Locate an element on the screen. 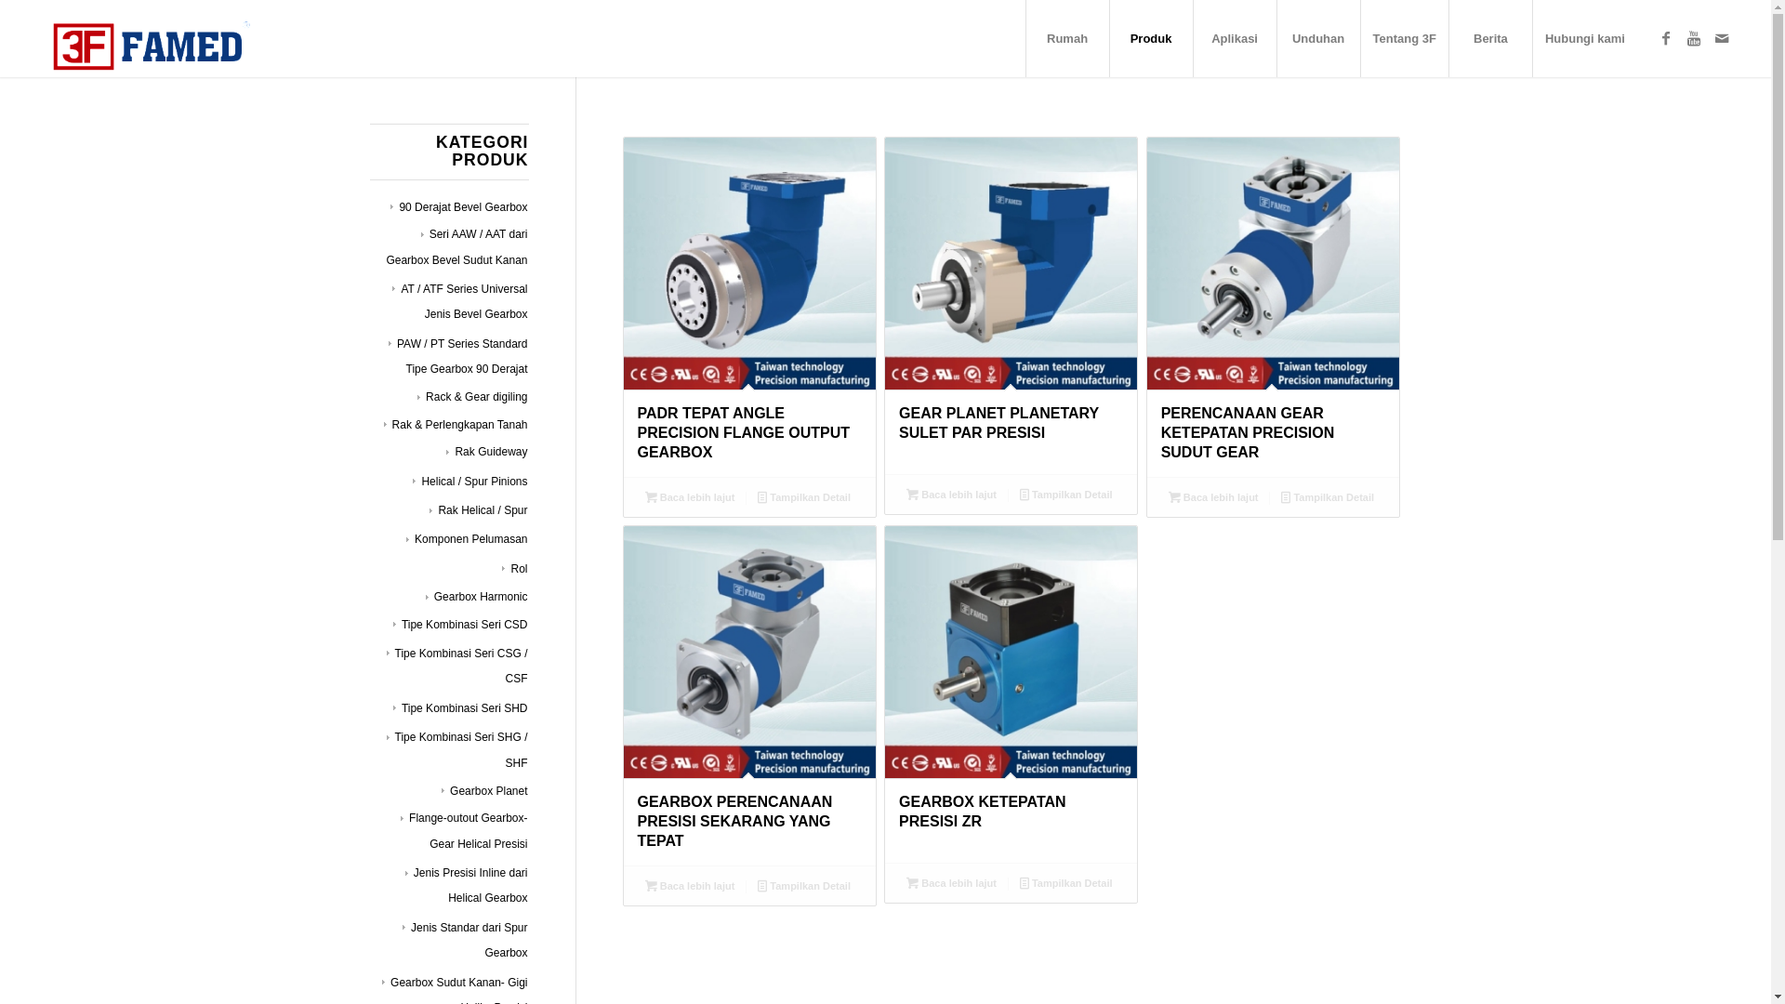 This screenshot has height=1004, width=1785. Flange-outout Gearbox- Gear Helical Presisi is located at coordinates (464, 831).